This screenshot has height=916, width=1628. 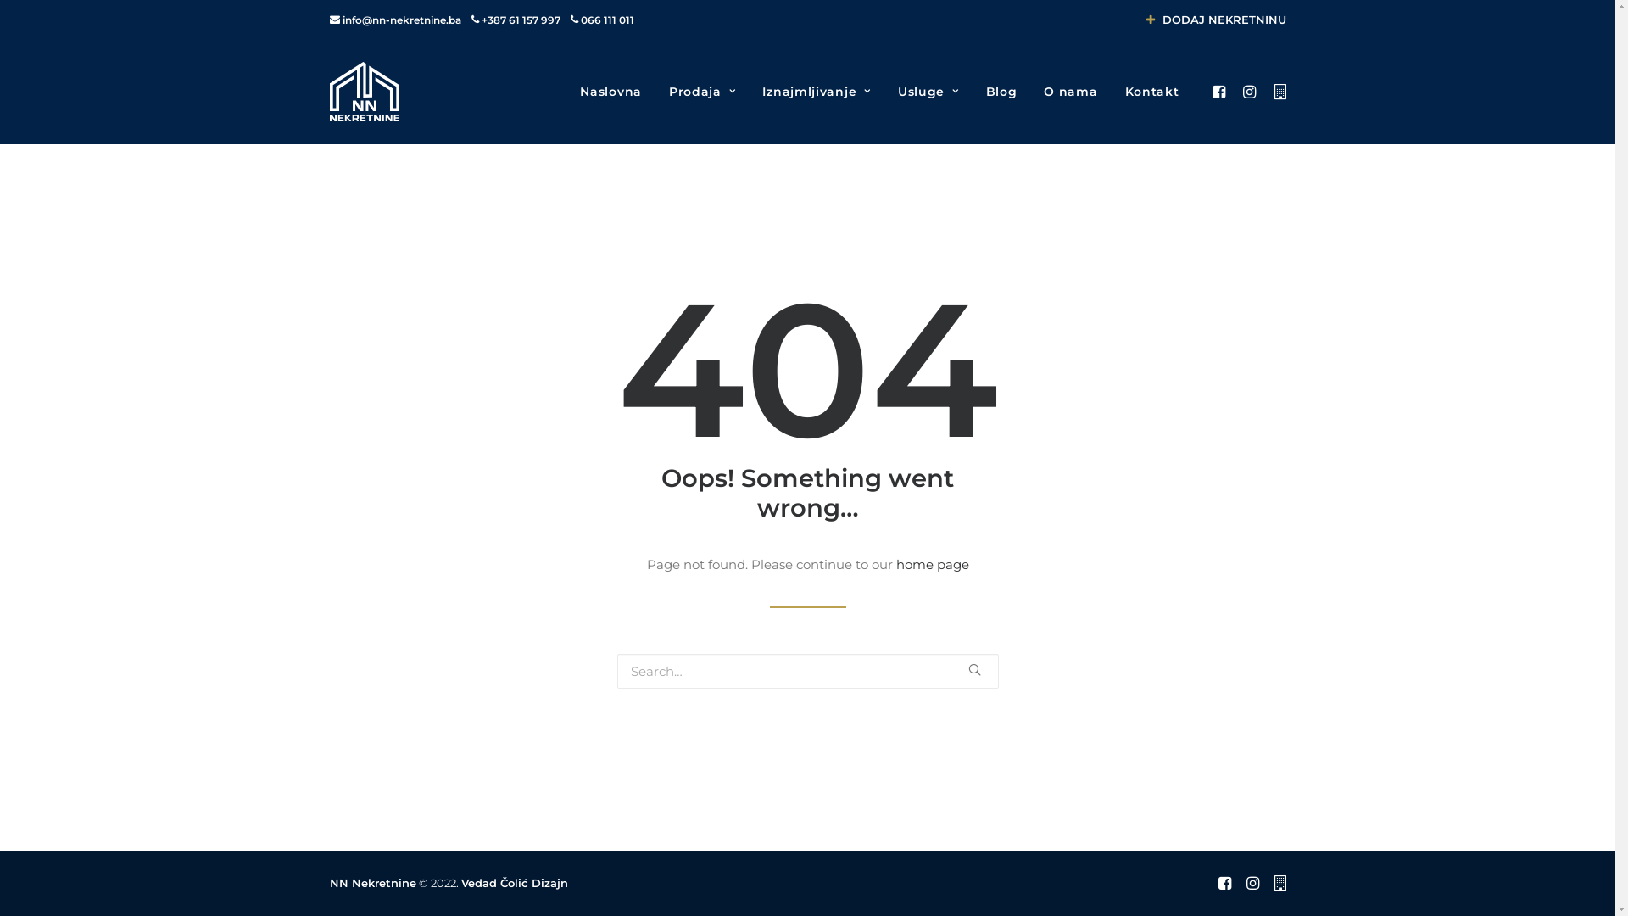 What do you see at coordinates (928, 92) in the screenshot?
I see `Usluge` at bounding box center [928, 92].